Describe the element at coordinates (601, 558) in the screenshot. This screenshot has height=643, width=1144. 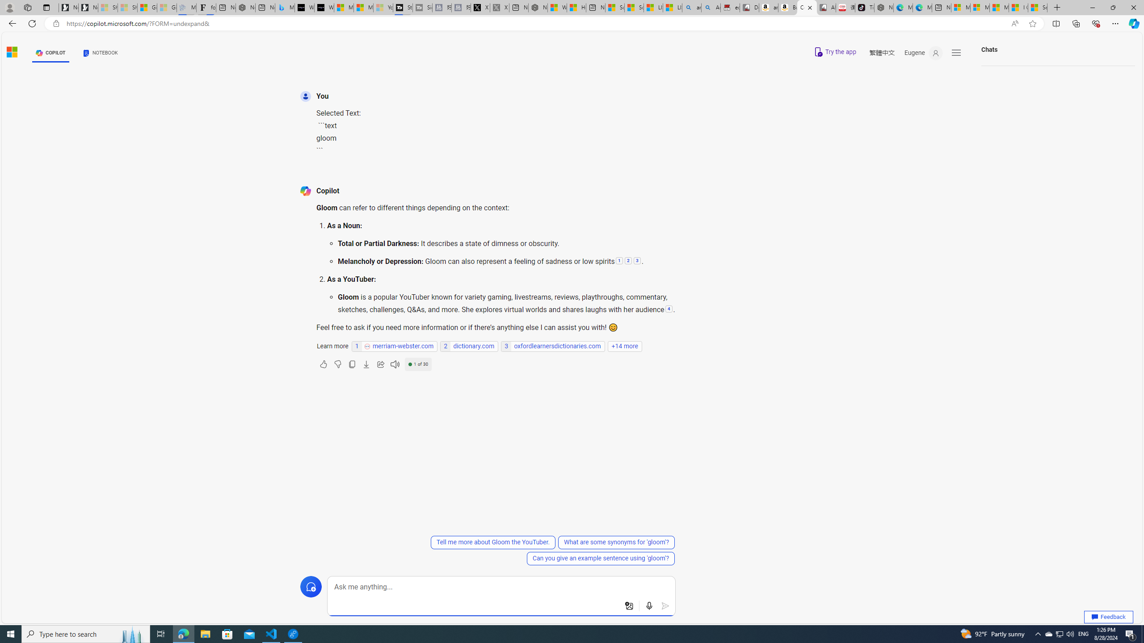
I see `Can you give an example sentence using 'gloom'?` at that location.